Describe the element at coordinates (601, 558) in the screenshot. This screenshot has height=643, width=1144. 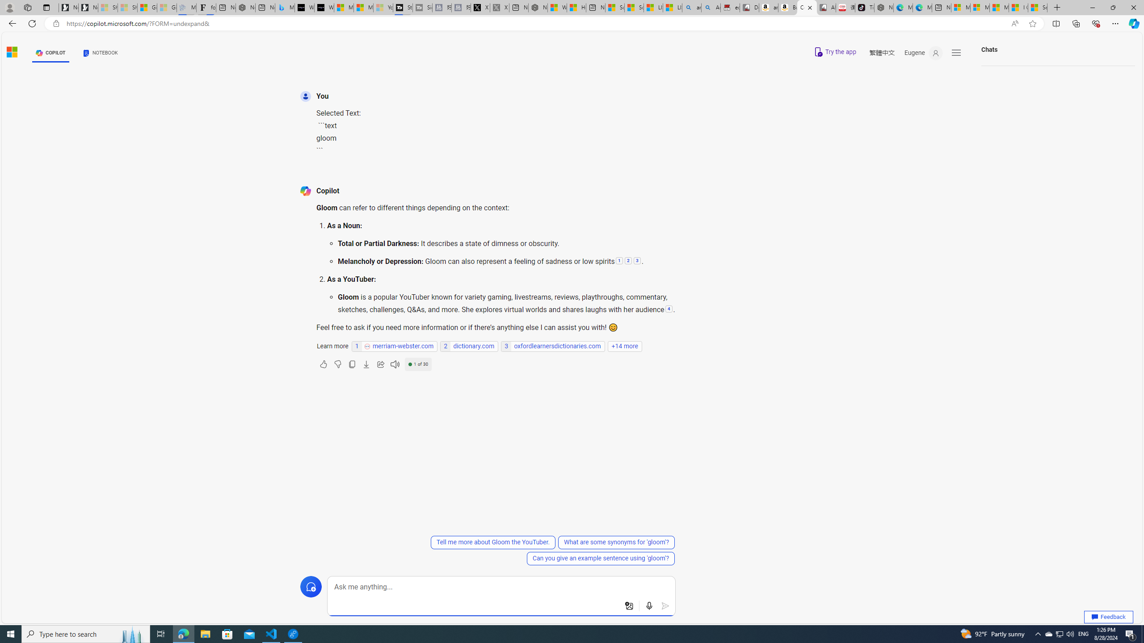
I see `Can you give an example sentence using 'gloom'?` at that location.